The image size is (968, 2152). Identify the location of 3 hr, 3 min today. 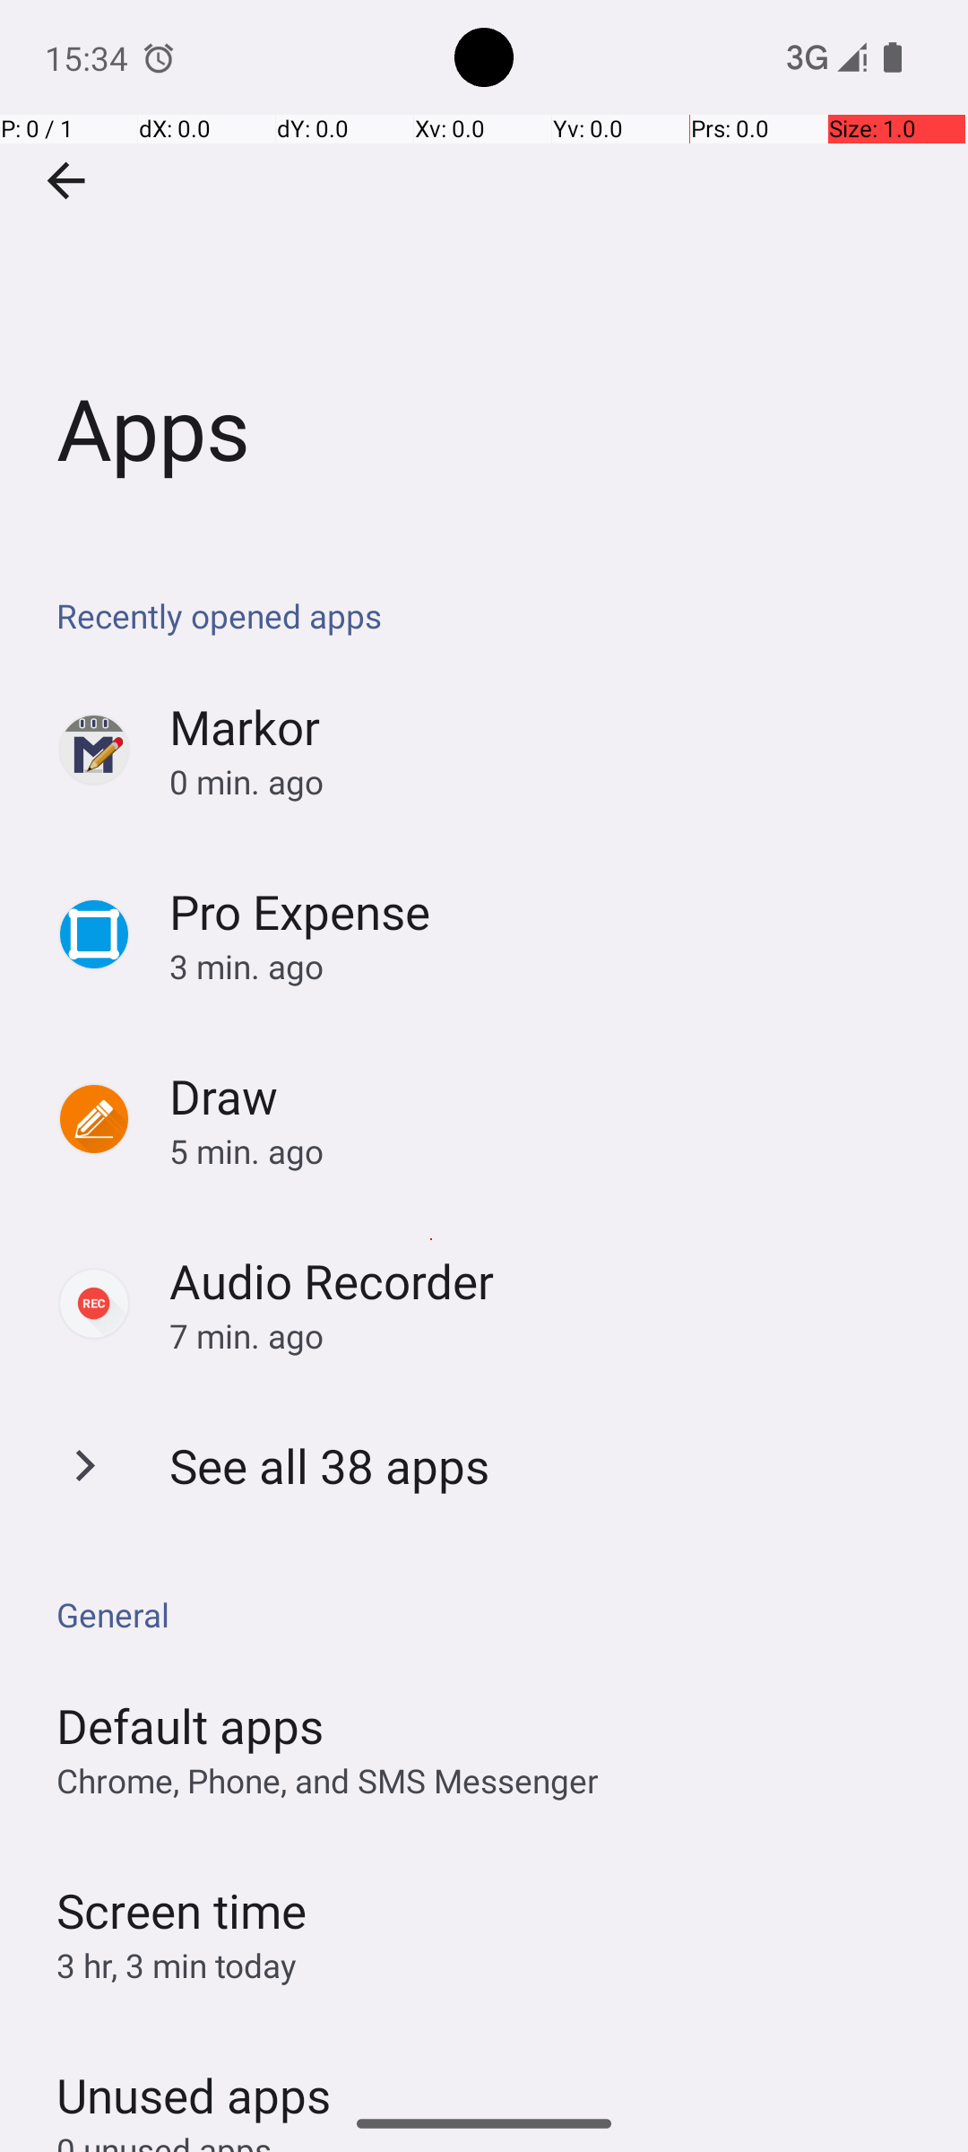
(177, 1965).